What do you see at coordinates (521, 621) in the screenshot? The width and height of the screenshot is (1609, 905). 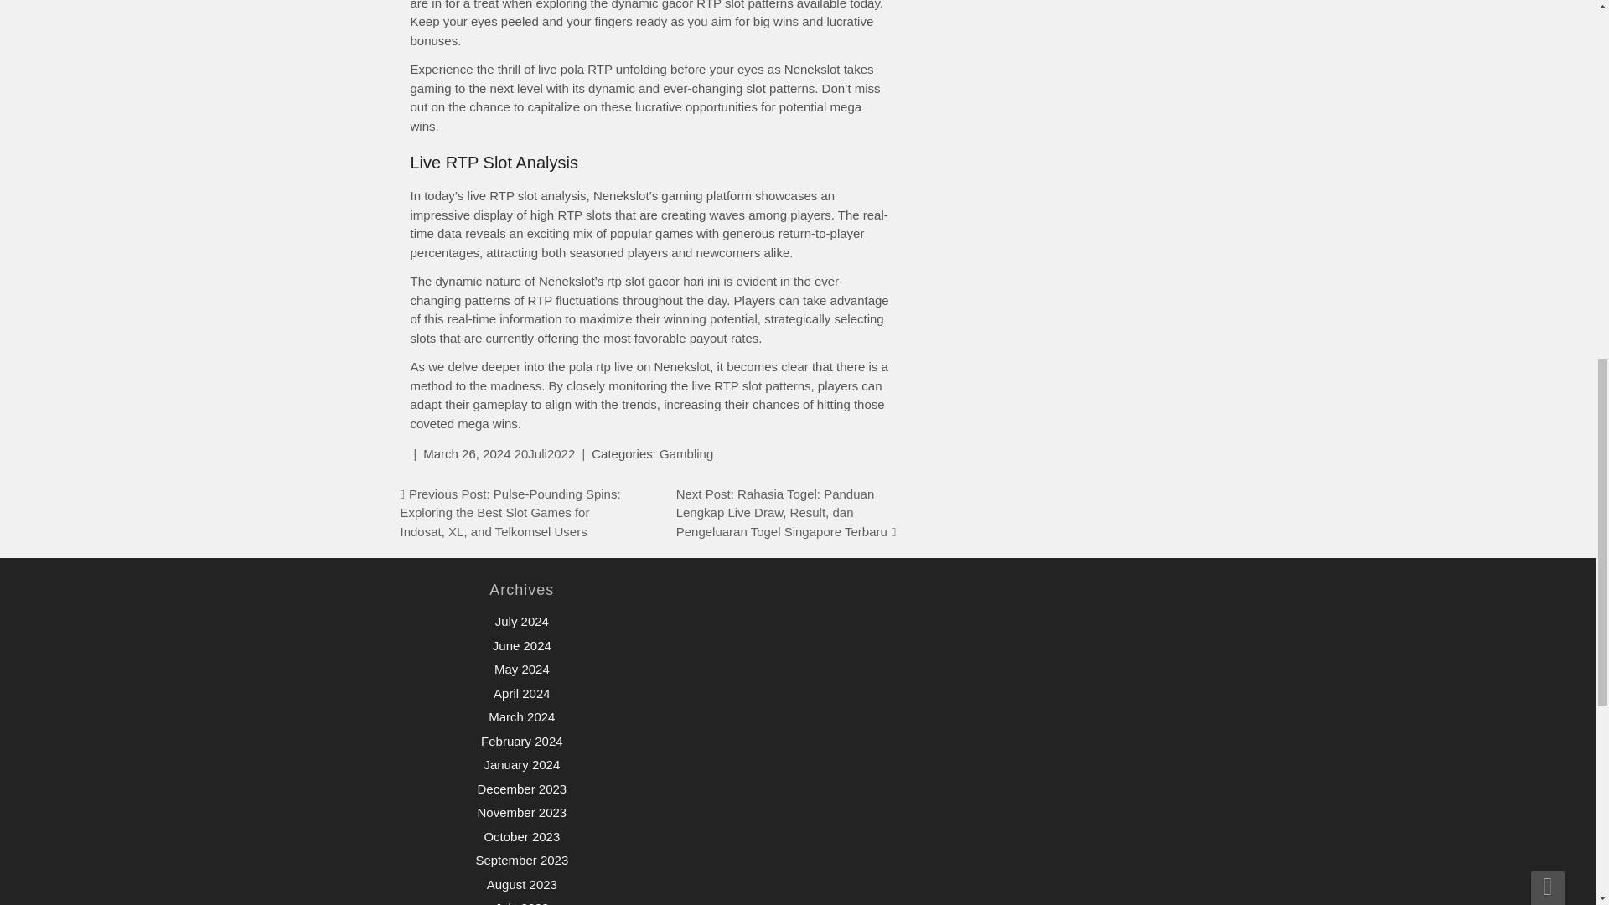 I see `July 2024` at bounding box center [521, 621].